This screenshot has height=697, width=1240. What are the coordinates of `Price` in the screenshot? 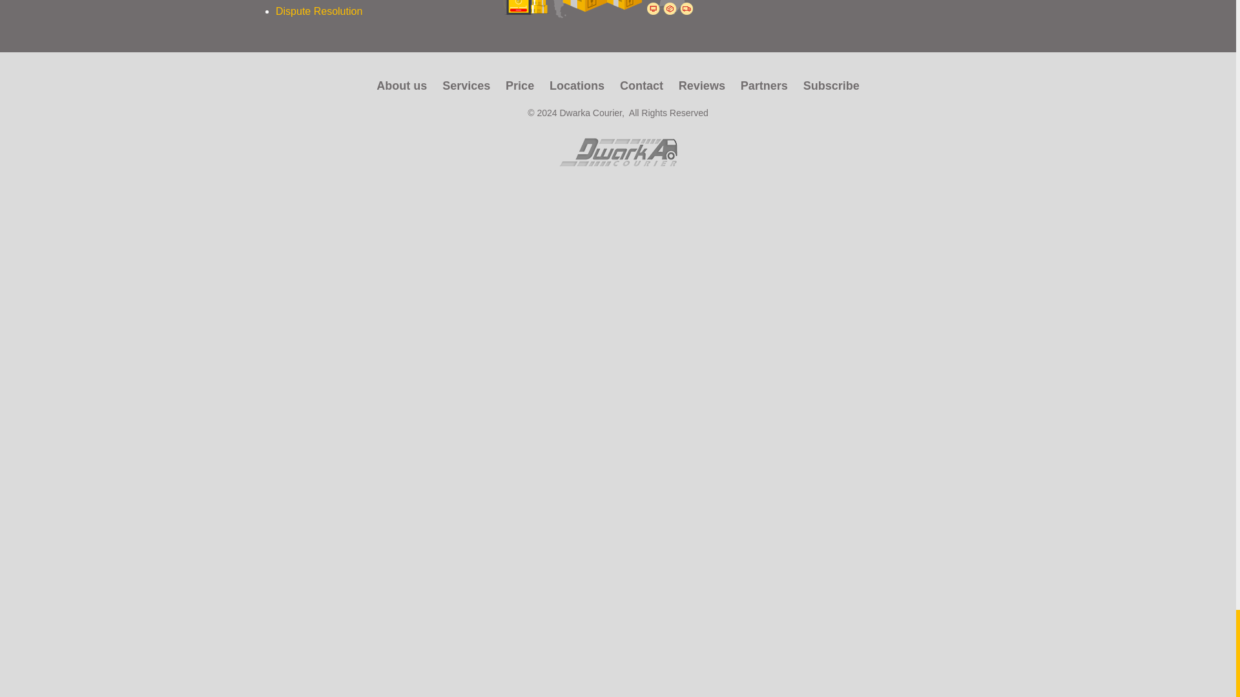 It's located at (520, 85).